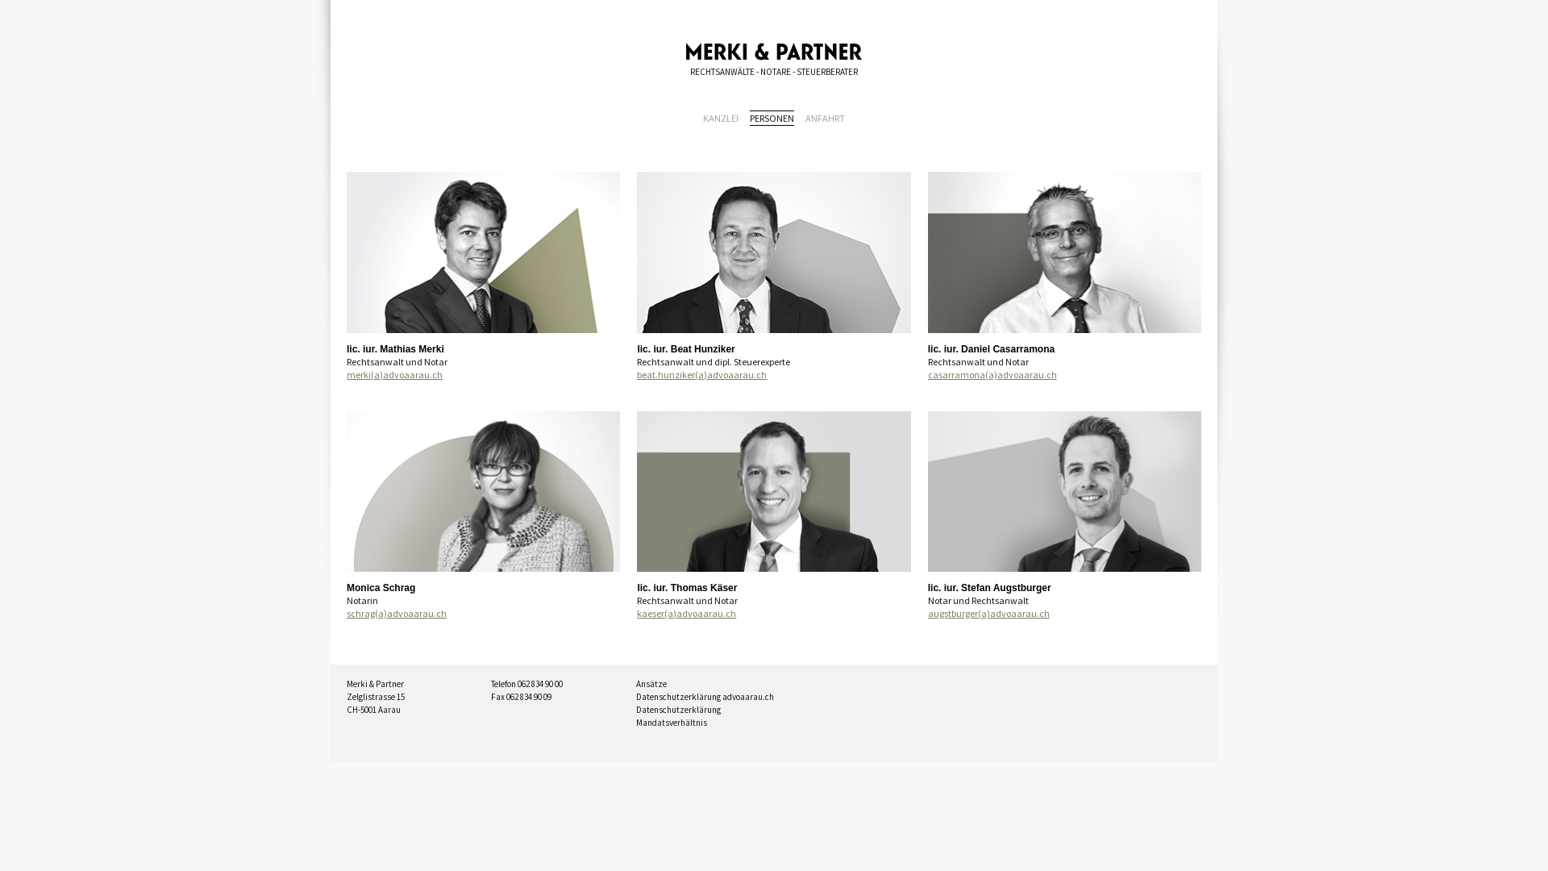 Image resolution: width=1548 pixels, height=871 pixels. What do you see at coordinates (772, 118) in the screenshot?
I see `PERSONEN` at bounding box center [772, 118].